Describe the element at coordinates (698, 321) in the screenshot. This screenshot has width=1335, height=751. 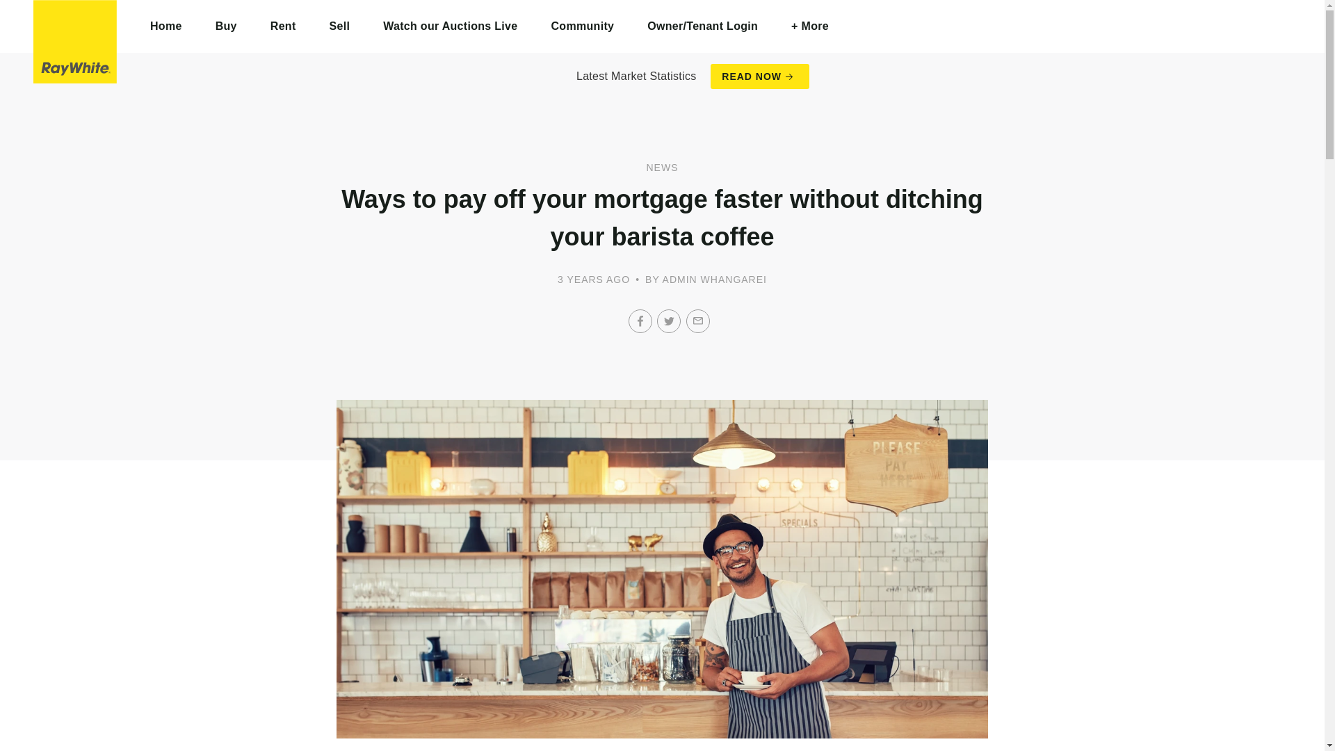
I see `Email` at that location.